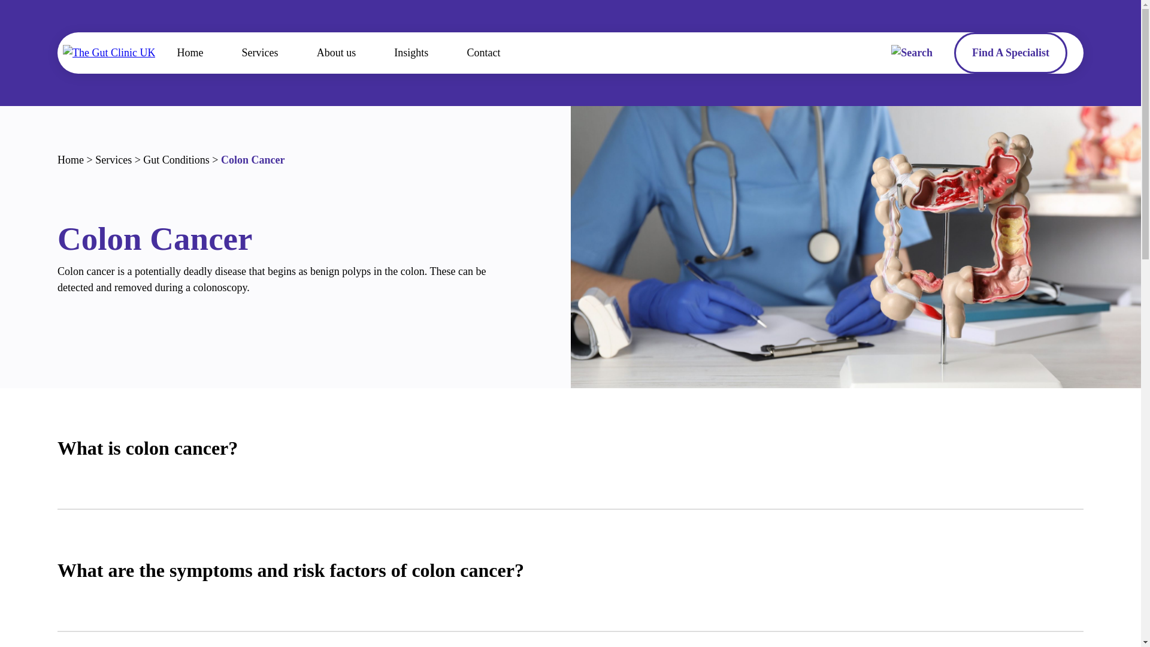 The image size is (1150, 647). I want to click on Home, so click(71, 159).